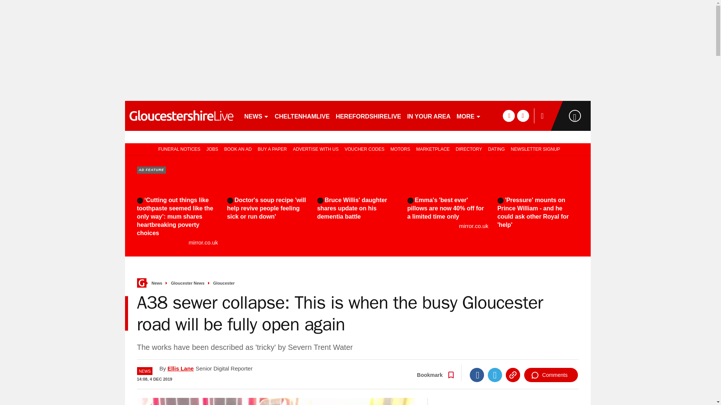 This screenshot has width=721, height=405. Describe the element at coordinates (523, 115) in the screenshot. I see `twitter` at that location.